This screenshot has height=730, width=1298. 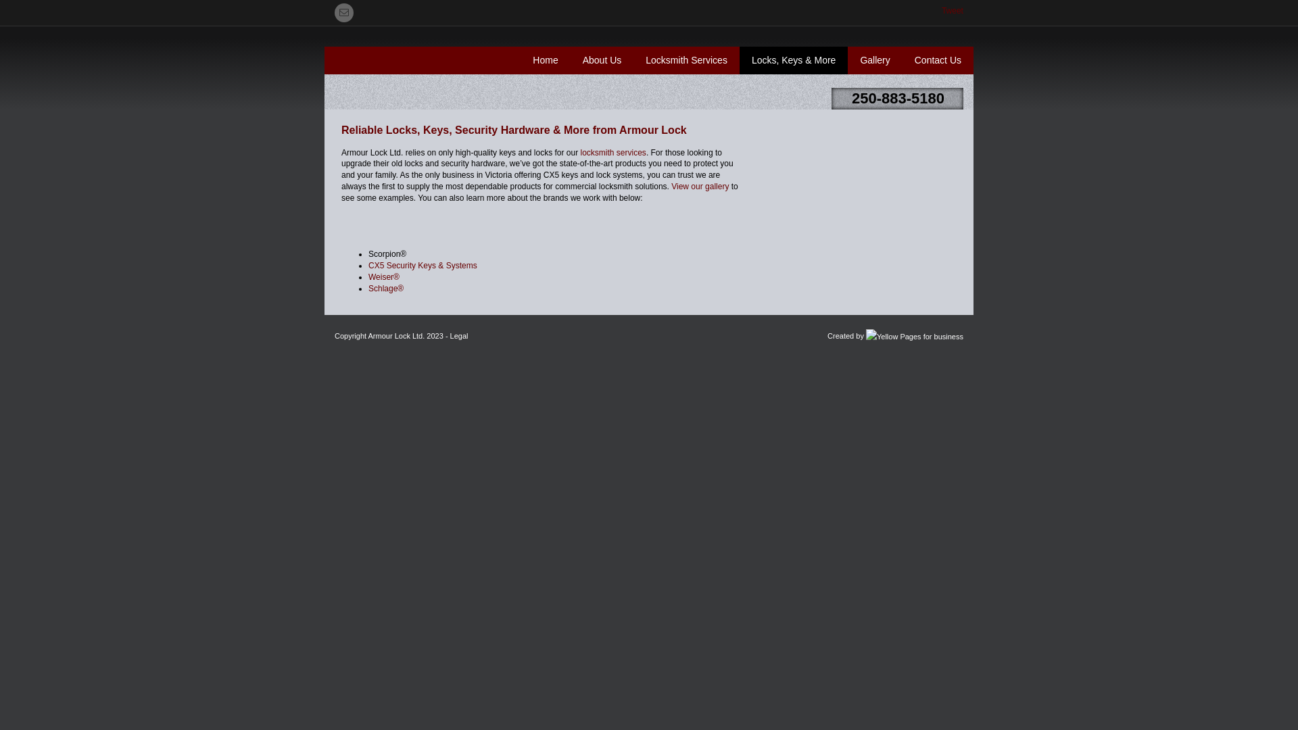 I want to click on Go to Home page, so click(x=324, y=80).